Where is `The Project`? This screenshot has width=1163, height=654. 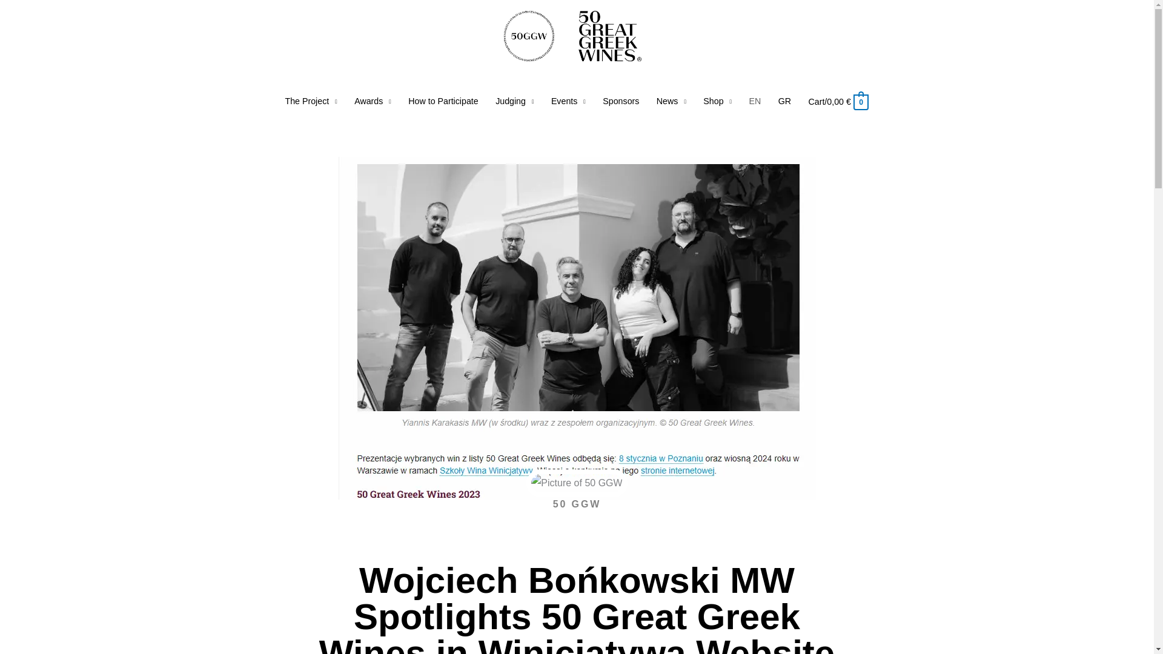 The Project is located at coordinates (311, 102).